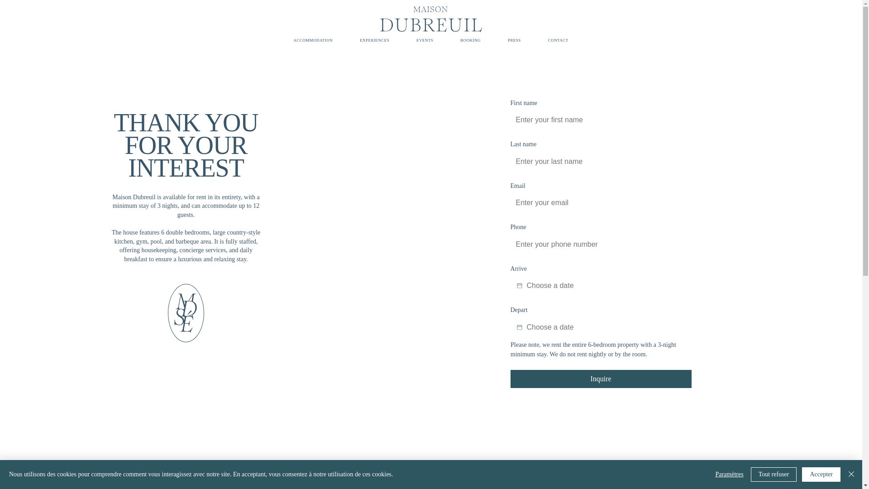 The image size is (869, 489). Describe the element at coordinates (374, 40) in the screenshot. I see `EXPERIENCES` at that location.